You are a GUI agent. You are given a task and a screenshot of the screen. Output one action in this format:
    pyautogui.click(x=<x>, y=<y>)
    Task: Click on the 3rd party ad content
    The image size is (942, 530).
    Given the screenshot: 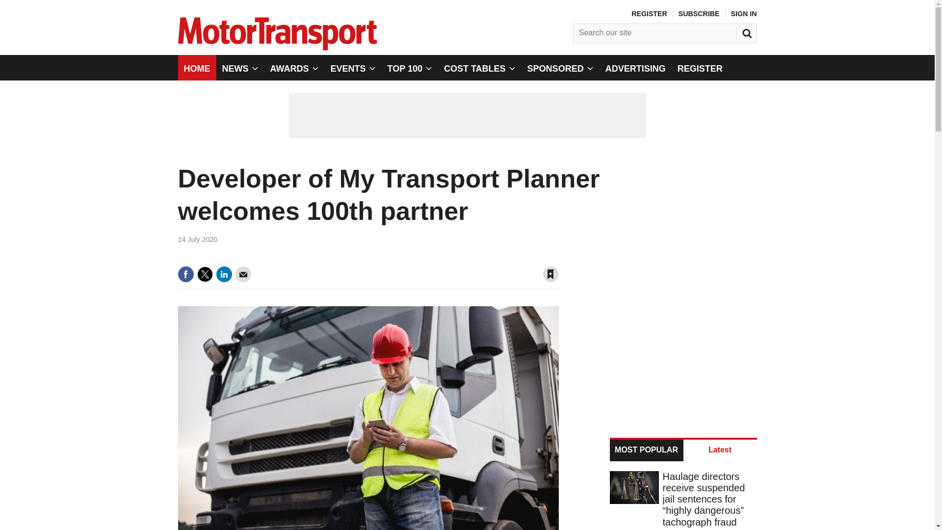 What is the action you would take?
    pyautogui.click(x=684, y=337)
    